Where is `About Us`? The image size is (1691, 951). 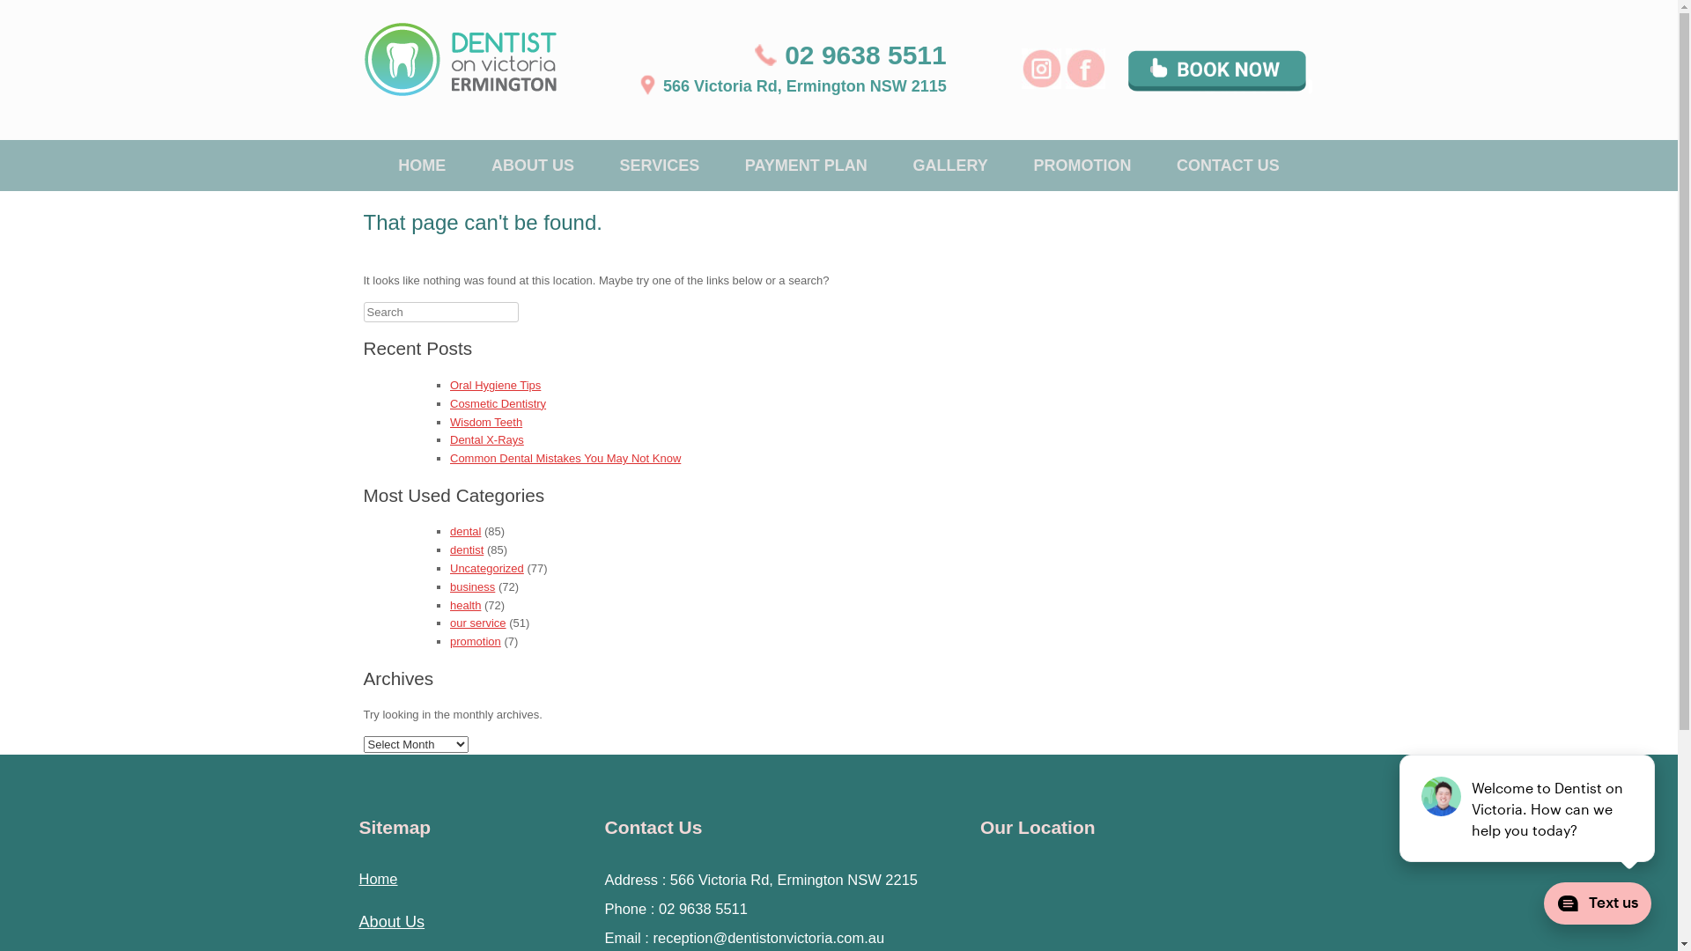 About Us is located at coordinates (393, 922).